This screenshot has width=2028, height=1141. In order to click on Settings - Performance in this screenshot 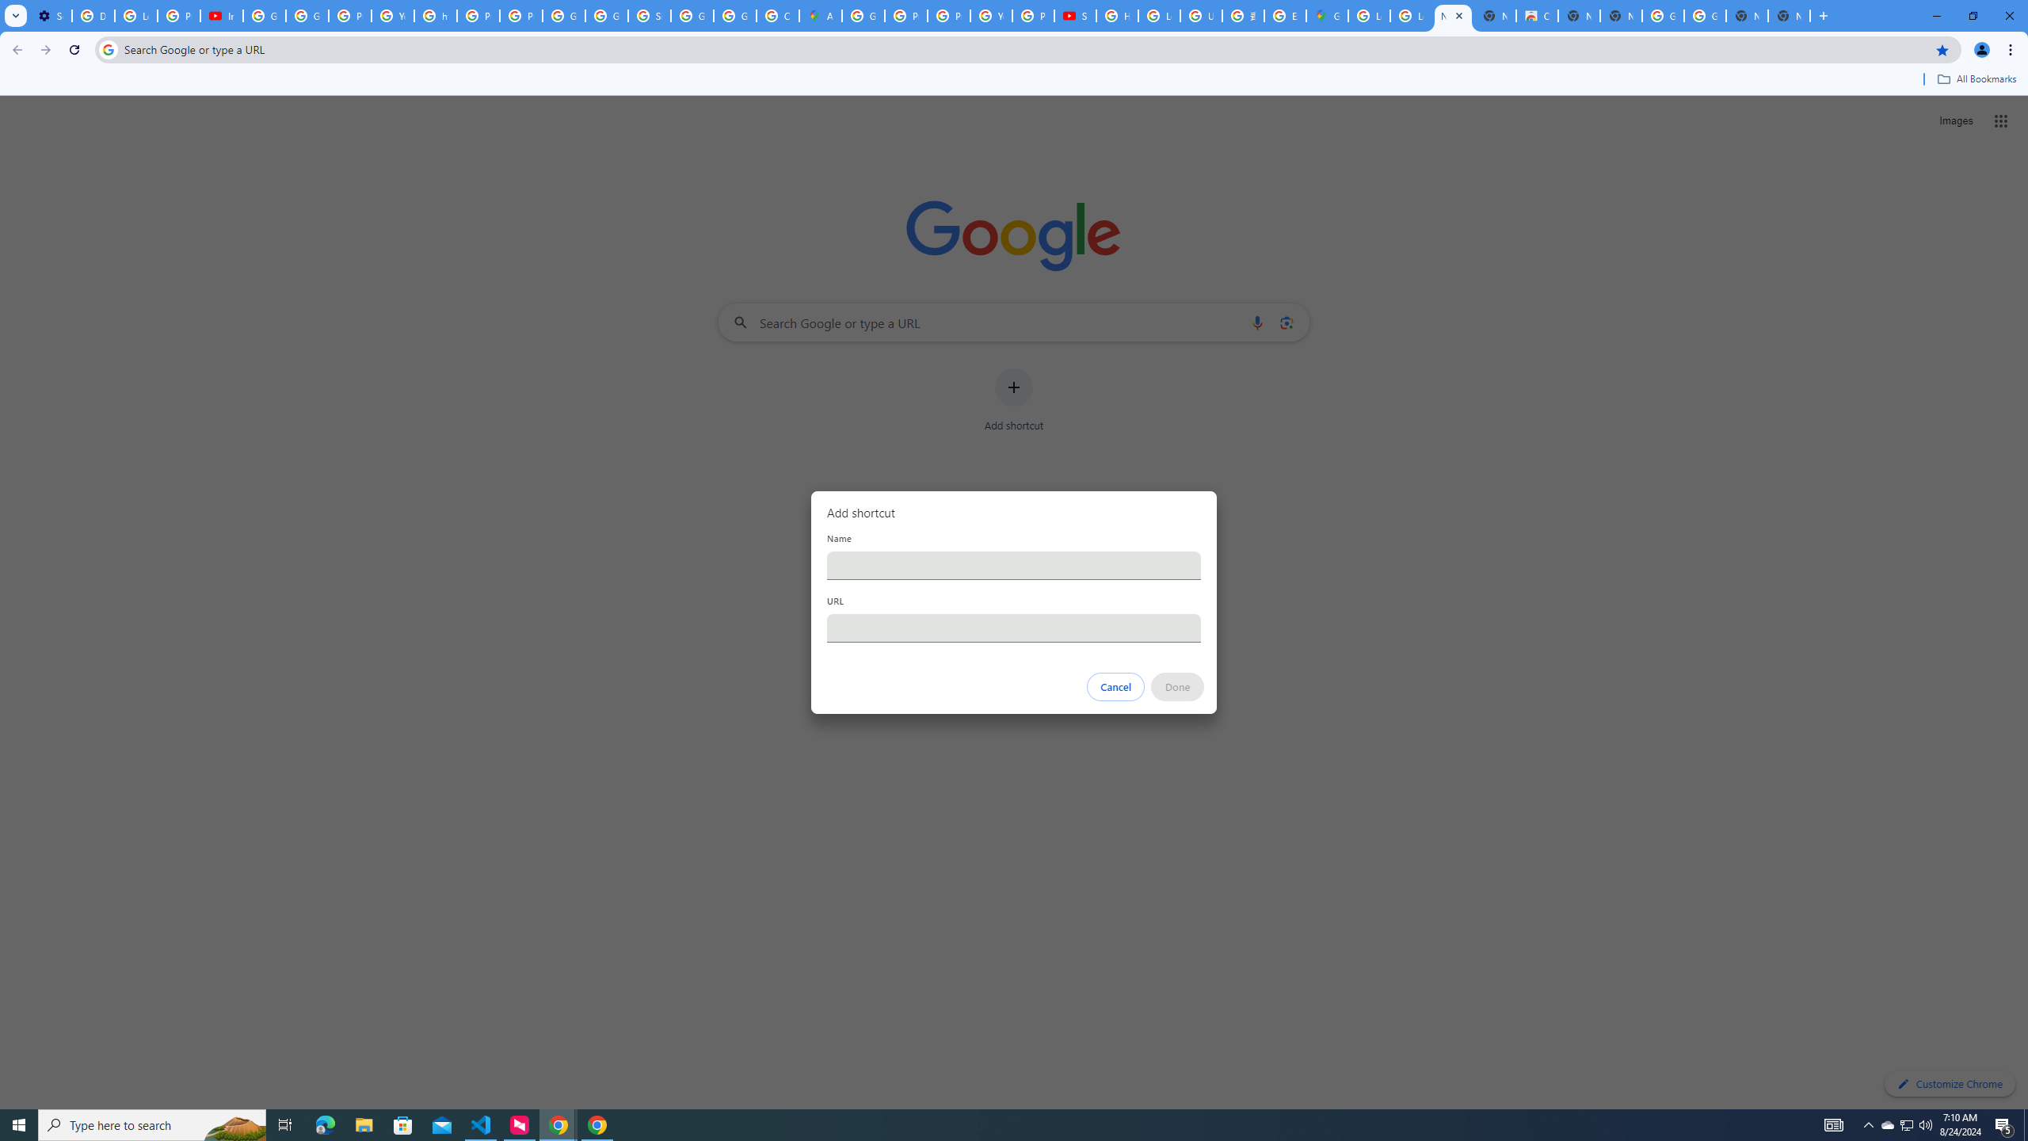, I will do `click(51, 16)`.